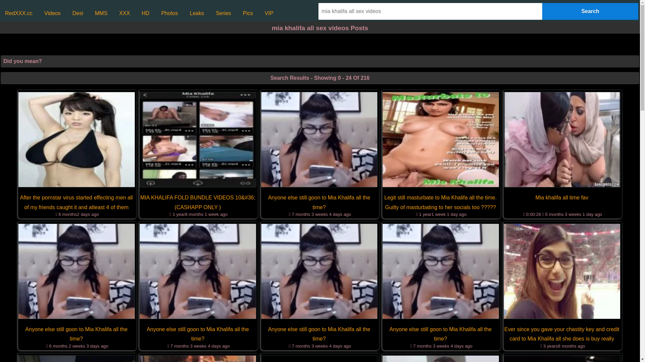 The height and width of the screenshot is (362, 645). Describe the element at coordinates (198, 335) in the screenshot. I see `Anyone else still goon to Mia Khalifa all the time?` at that location.